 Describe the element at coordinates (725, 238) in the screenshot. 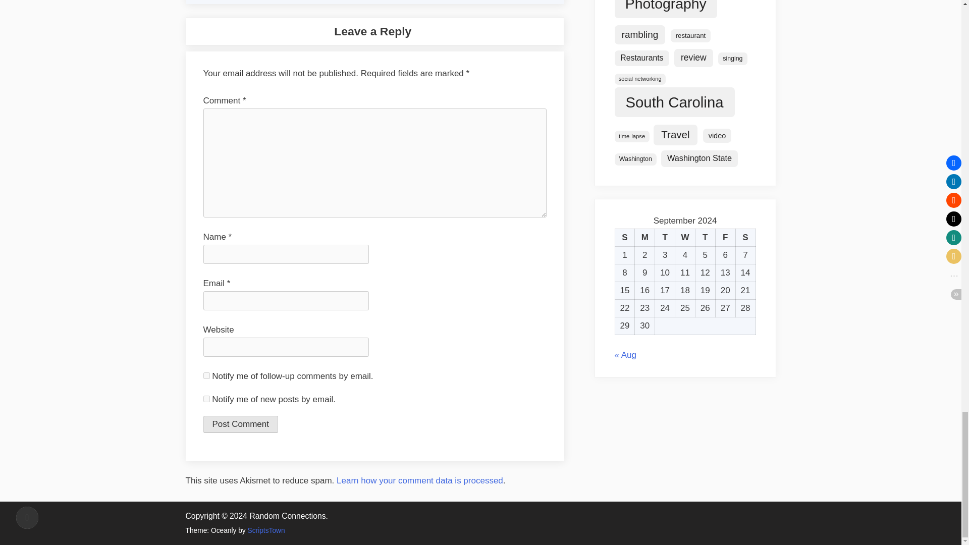

I see `Friday` at that location.